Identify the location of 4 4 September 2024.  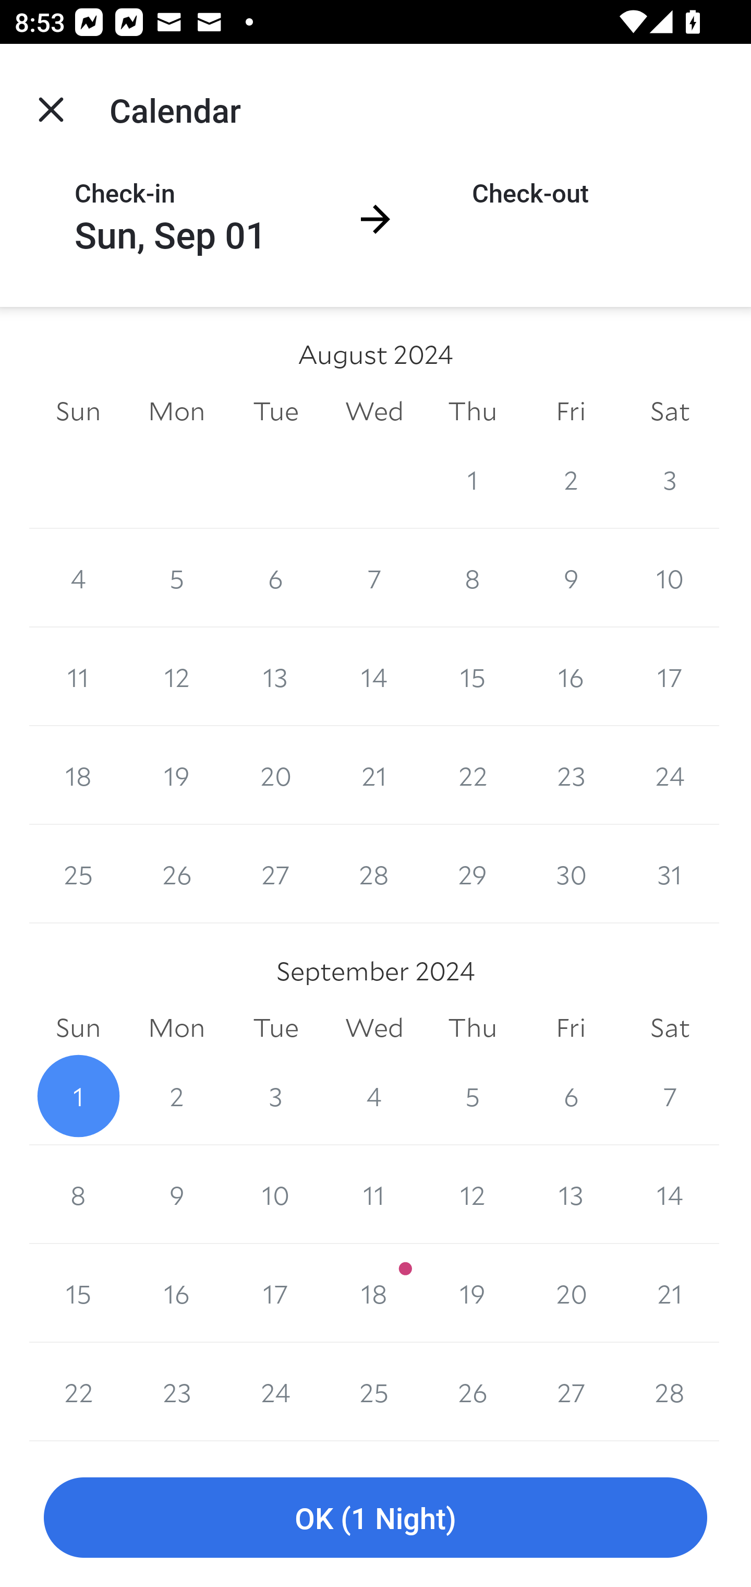
(374, 1096).